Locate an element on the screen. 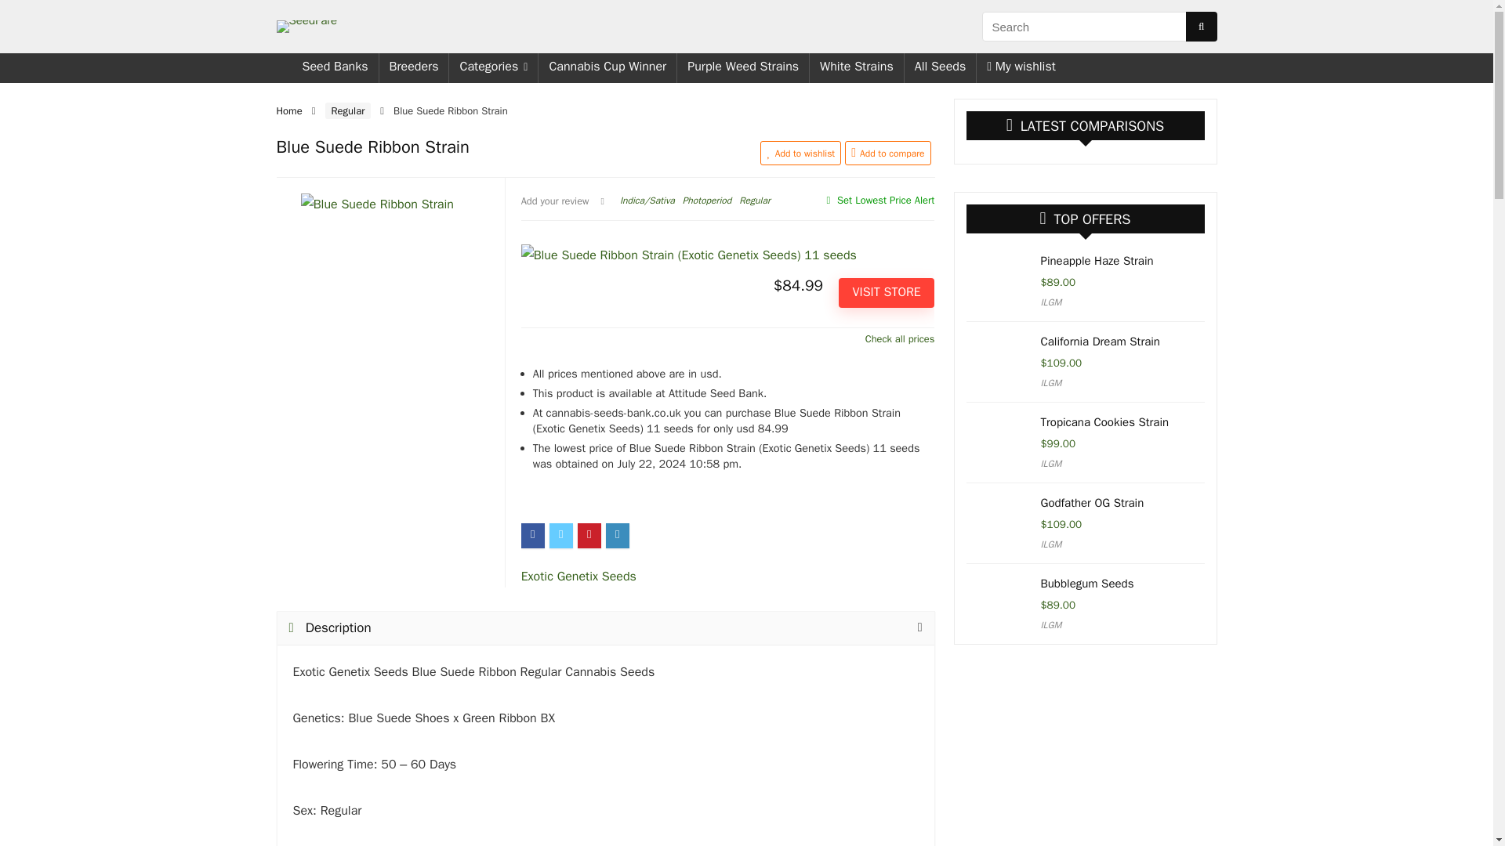 The image size is (1505, 846). View brand is located at coordinates (578, 577).